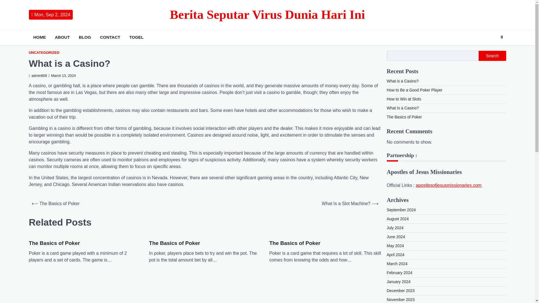  What do you see at coordinates (404, 99) in the screenshot?
I see `How to Win at Slots` at bounding box center [404, 99].